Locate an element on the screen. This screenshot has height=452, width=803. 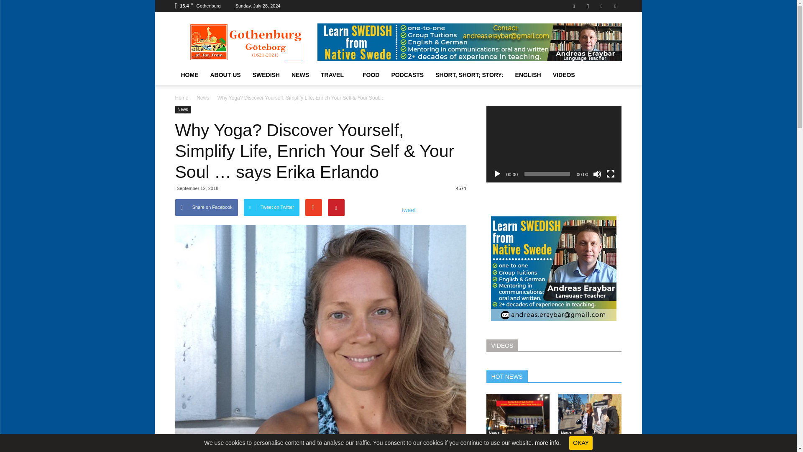
PODCASTS is located at coordinates (407, 75).